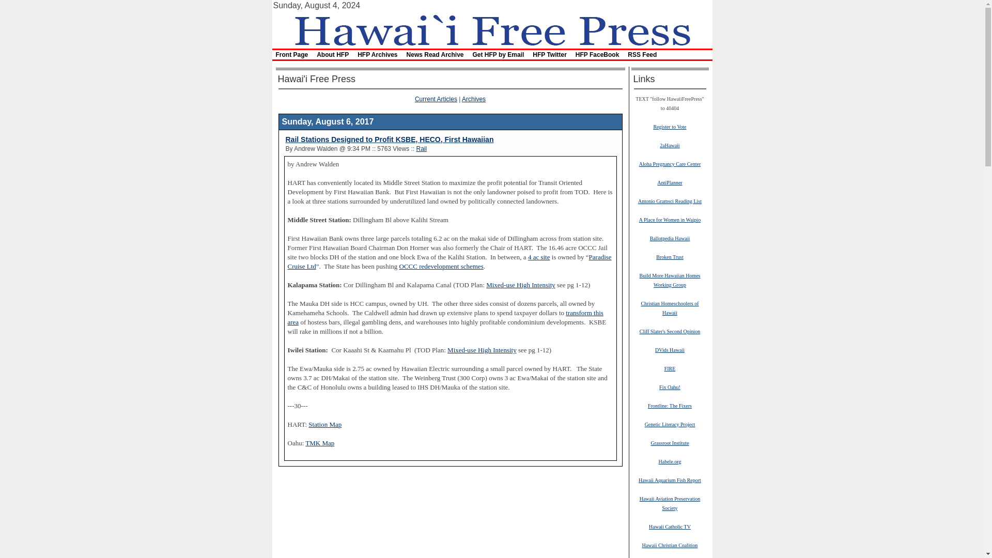  Describe the element at coordinates (670, 280) in the screenshot. I see `Build More Hawaiian Homes Working Group` at that location.